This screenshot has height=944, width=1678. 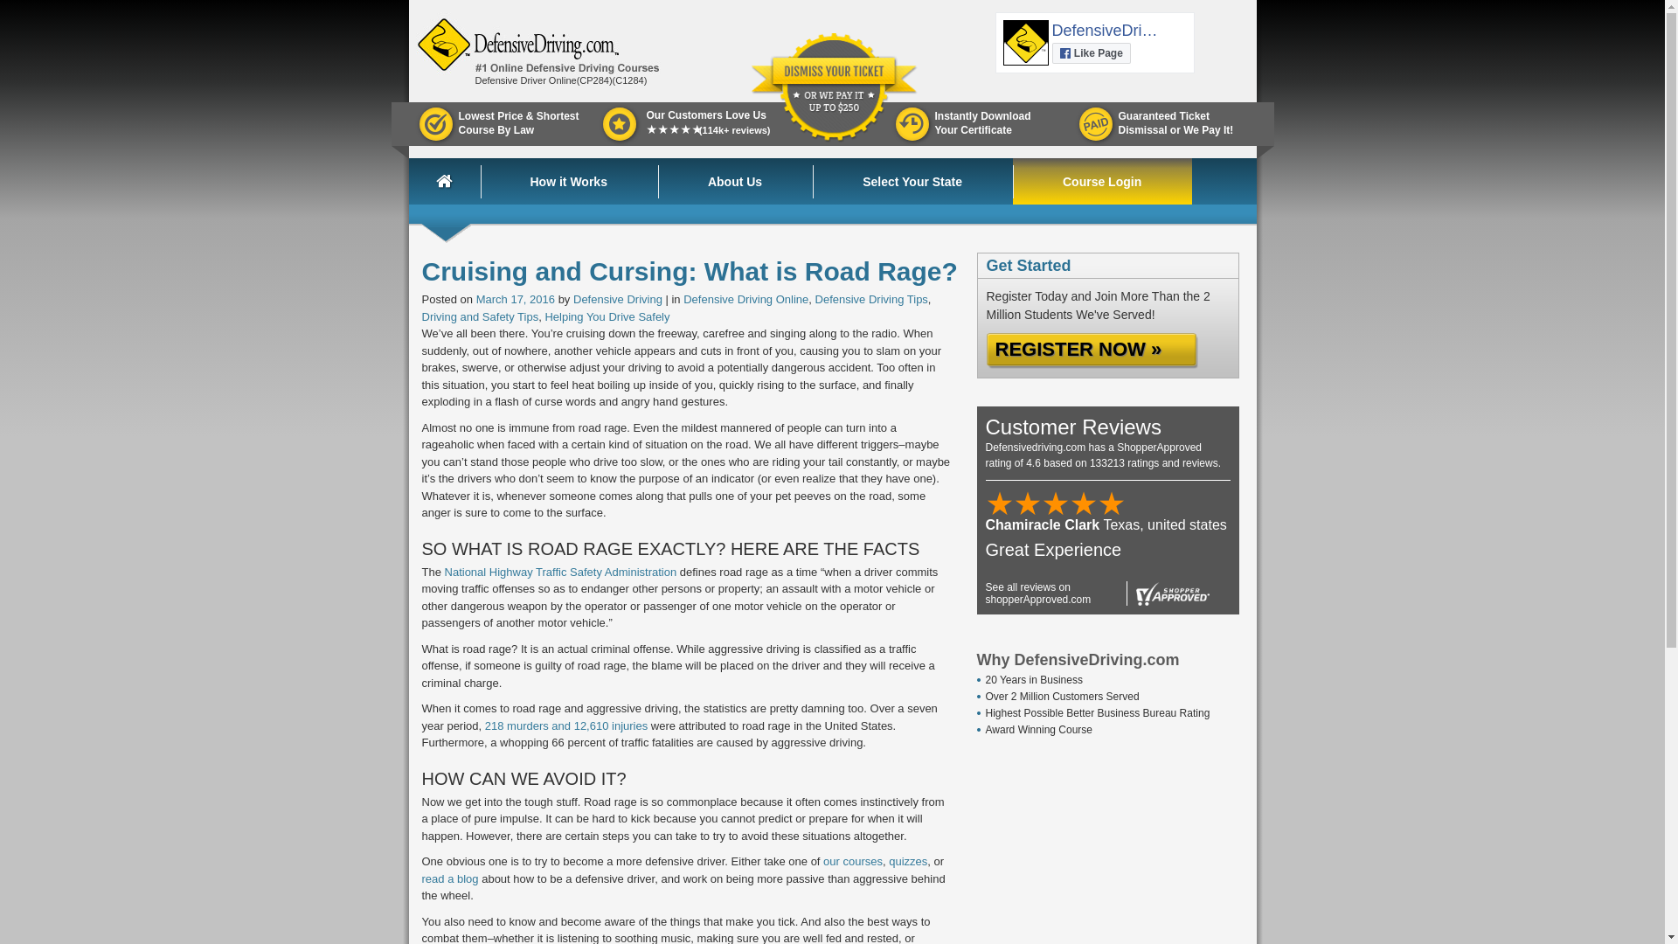 What do you see at coordinates (1091, 52) in the screenshot?
I see `Like Page` at bounding box center [1091, 52].